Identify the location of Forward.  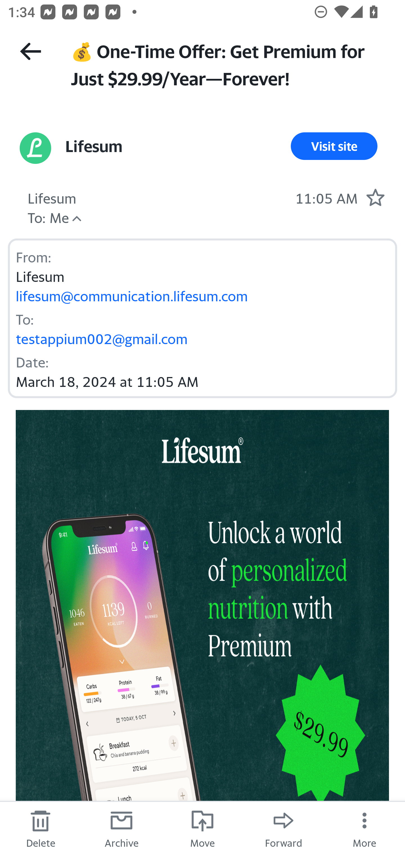
(283, 828).